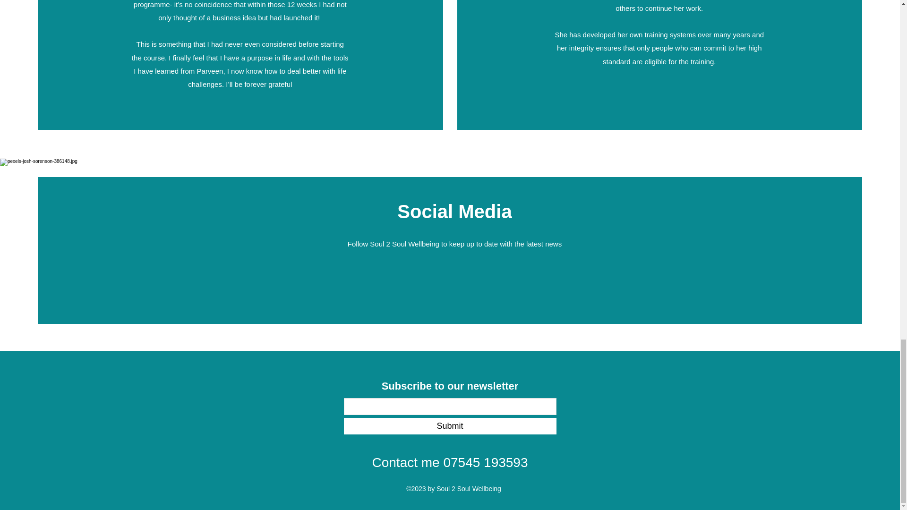 This screenshot has width=907, height=510. What do you see at coordinates (450, 426) in the screenshot?
I see `Submit` at bounding box center [450, 426].